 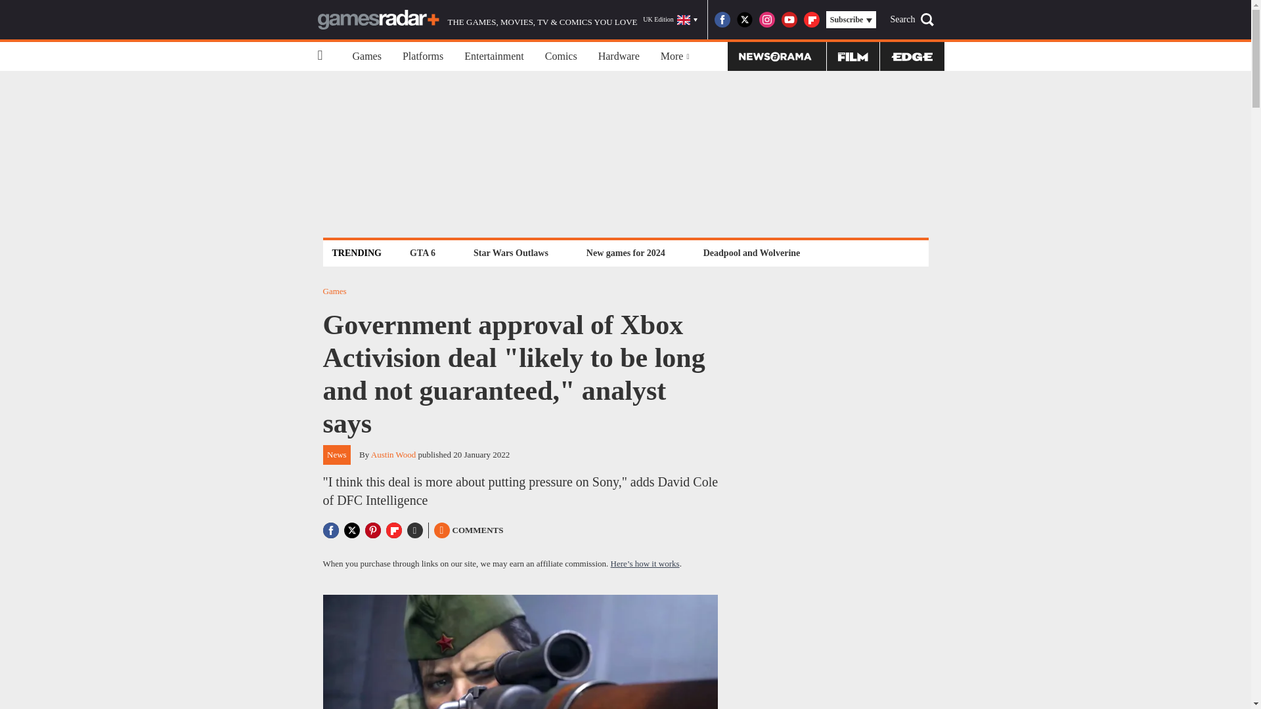 What do you see at coordinates (494, 56) in the screenshot?
I see `Entertainment` at bounding box center [494, 56].